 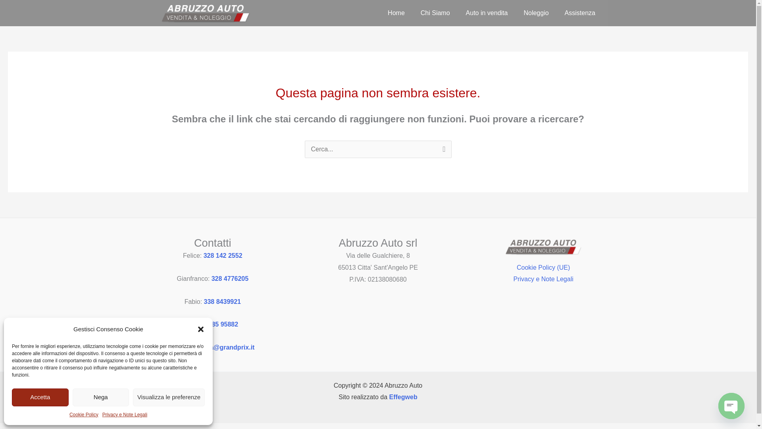 I want to click on Chi Siamo, so click(x=435, y=13).